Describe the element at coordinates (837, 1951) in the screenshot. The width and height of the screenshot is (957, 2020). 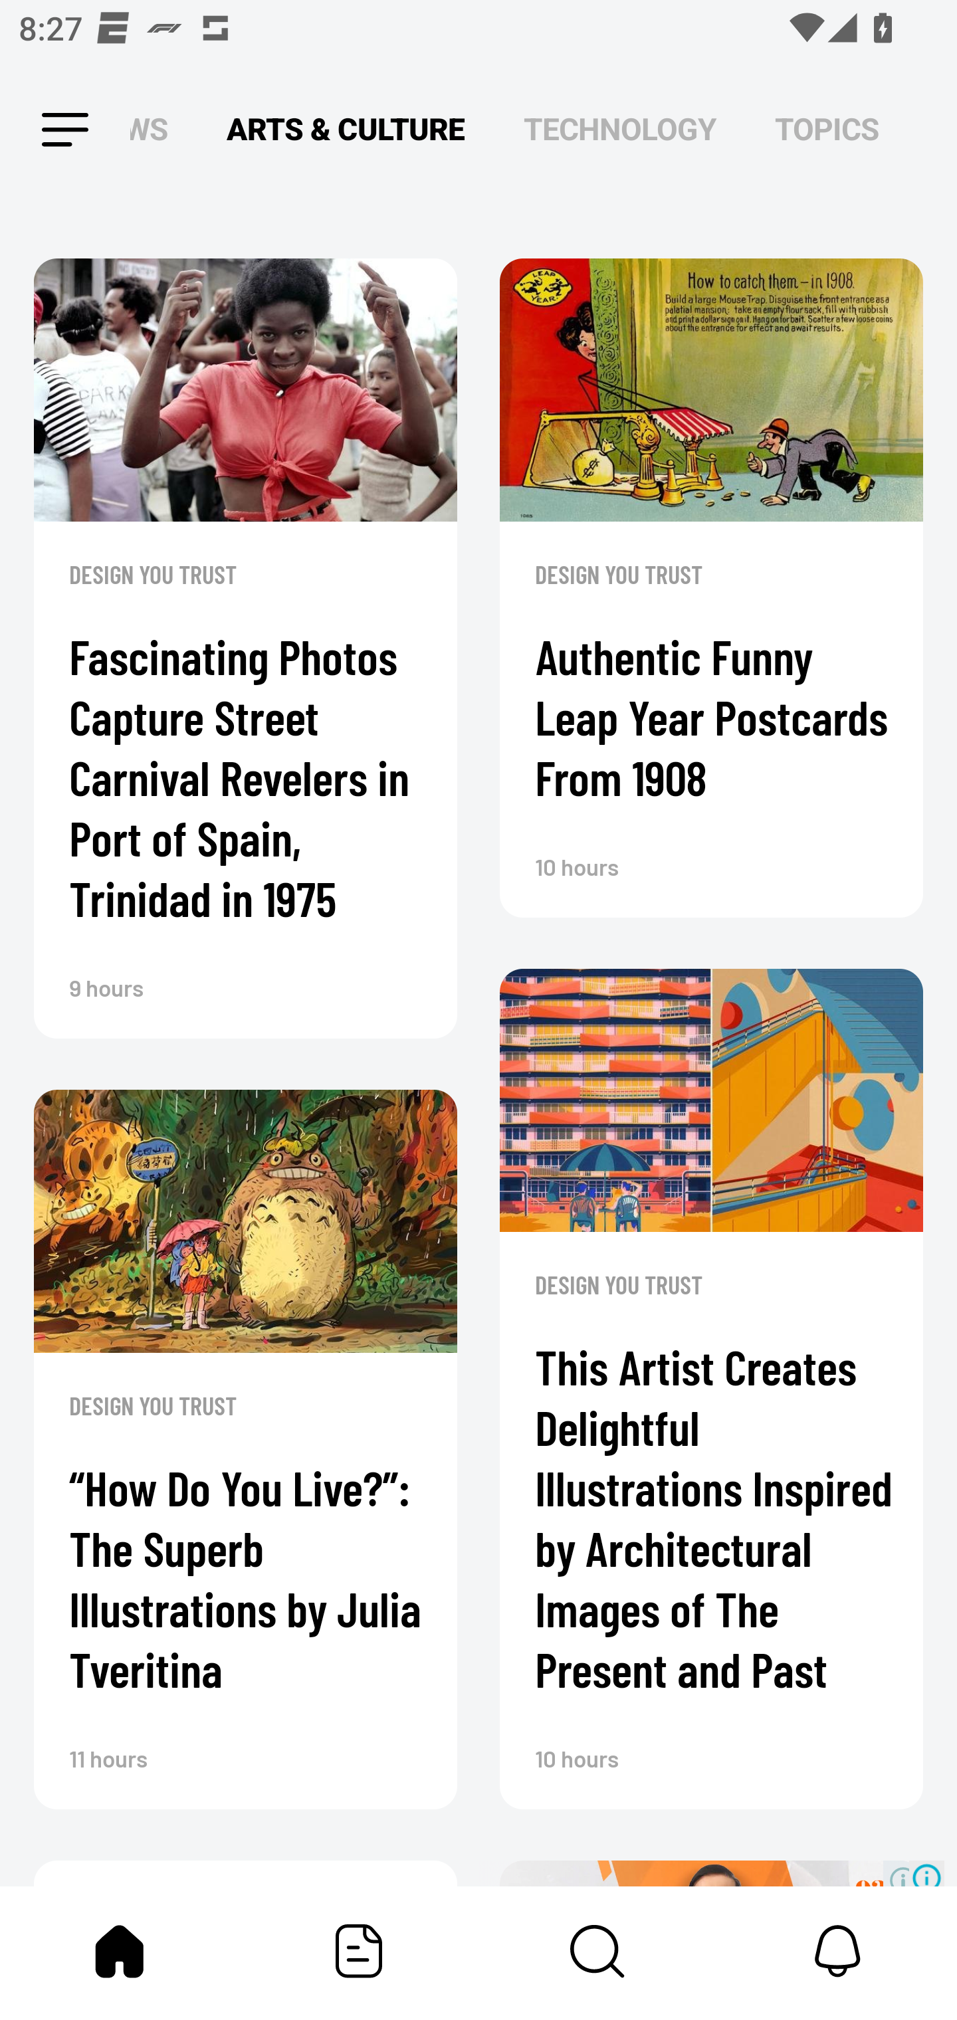
I see `Notifications` at that location.